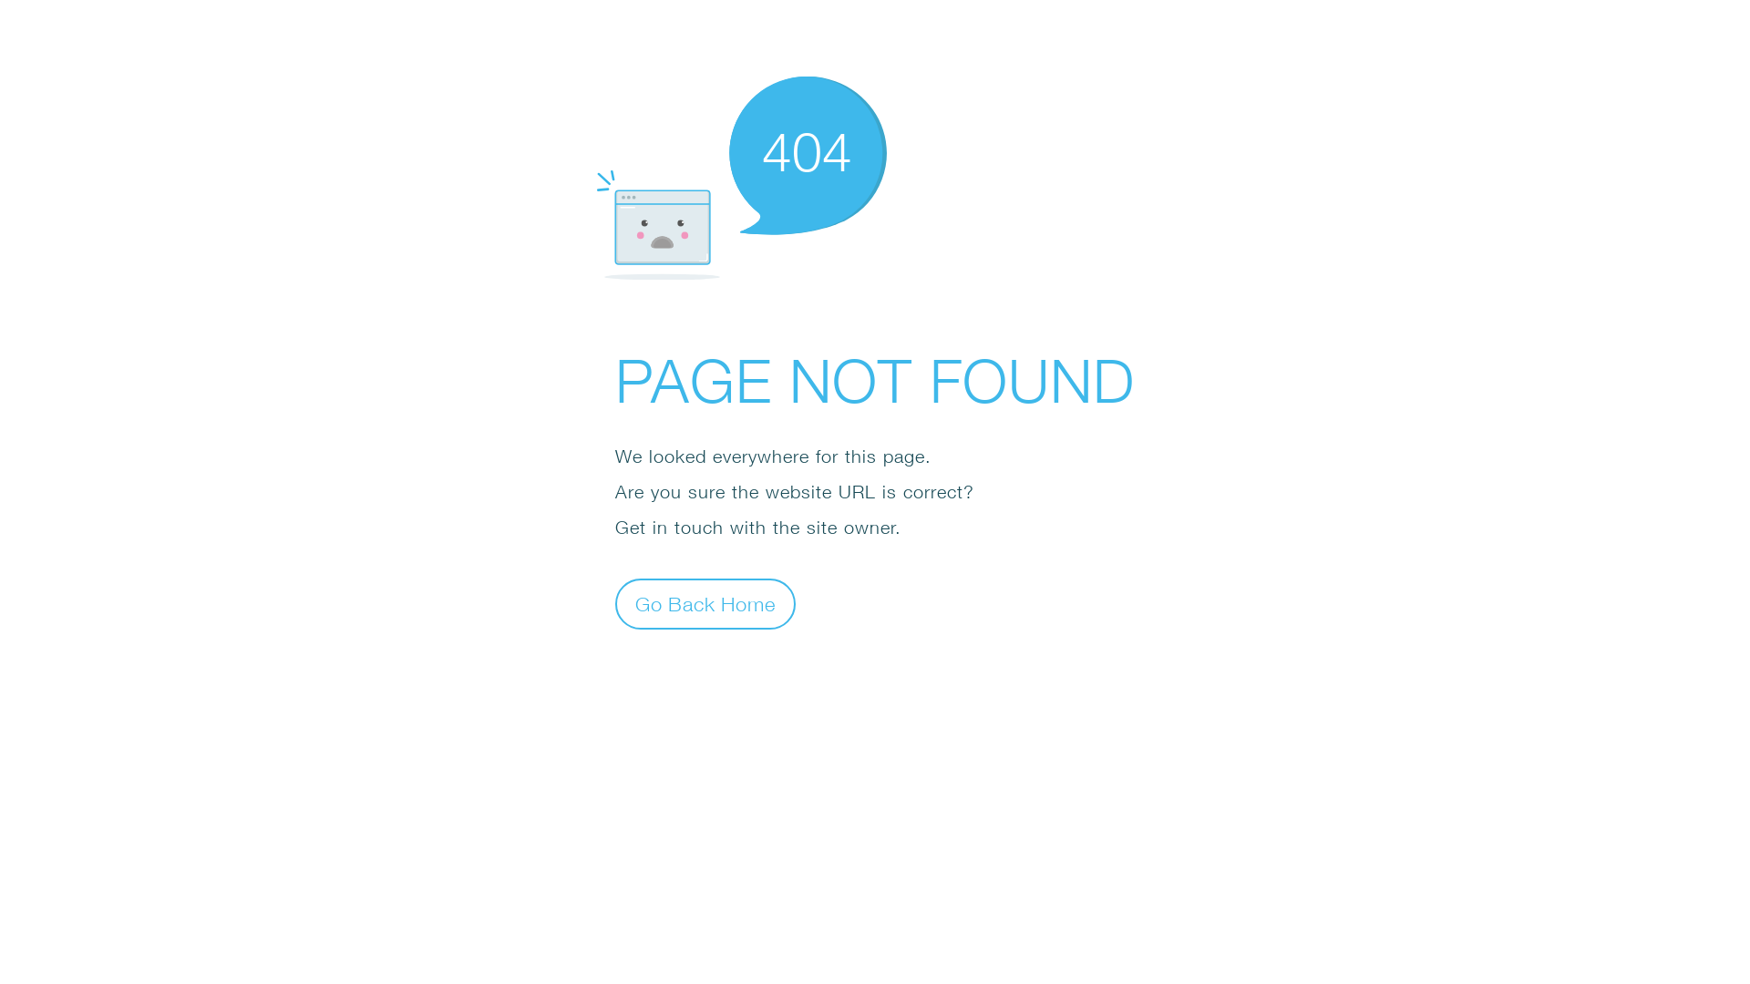  Describe the element at coordinates (705, 603) in the screenshot. I see `Go Back Home` at that location.